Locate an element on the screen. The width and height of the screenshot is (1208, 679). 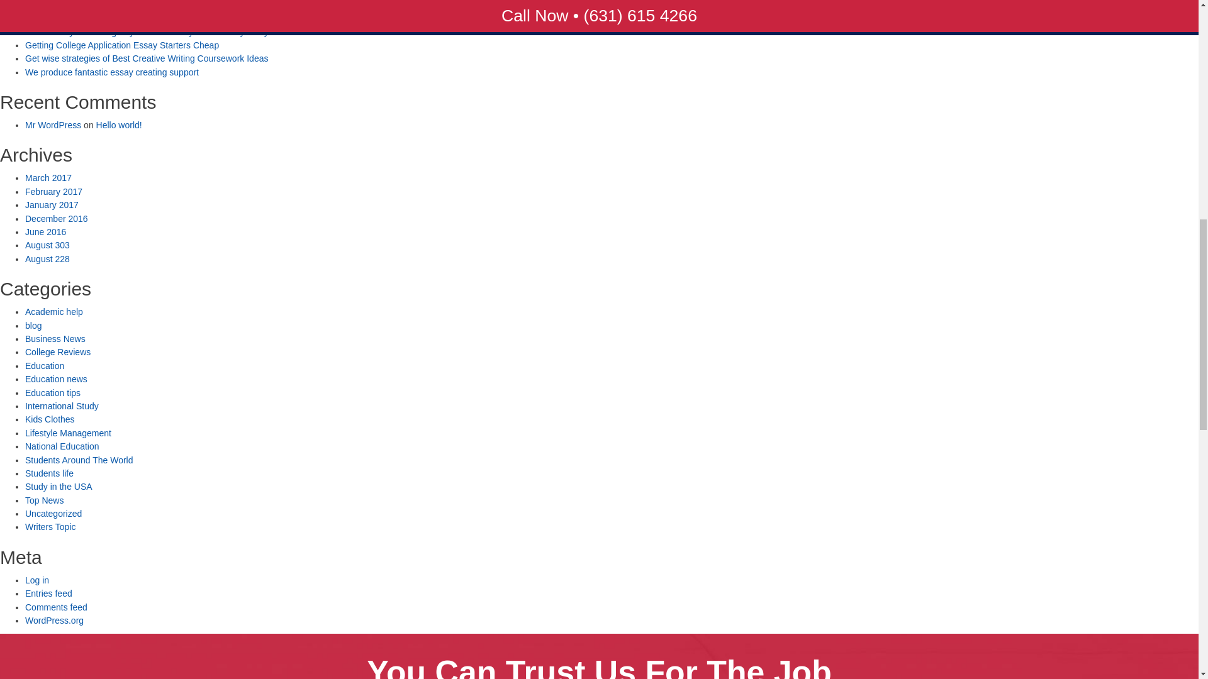
January 2017 is located at coordinates (52, 204).